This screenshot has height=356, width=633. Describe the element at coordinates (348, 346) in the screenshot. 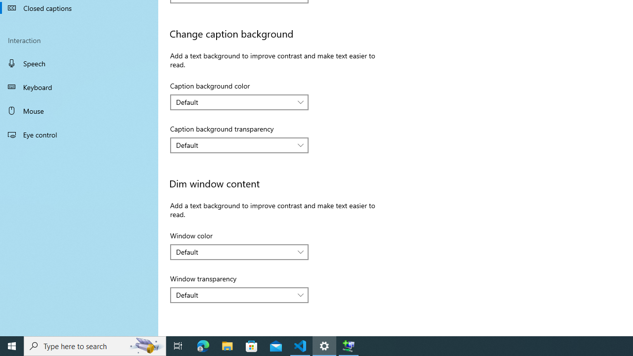

I see `Extensible Wizards Host Process - 1 running window` at that location.